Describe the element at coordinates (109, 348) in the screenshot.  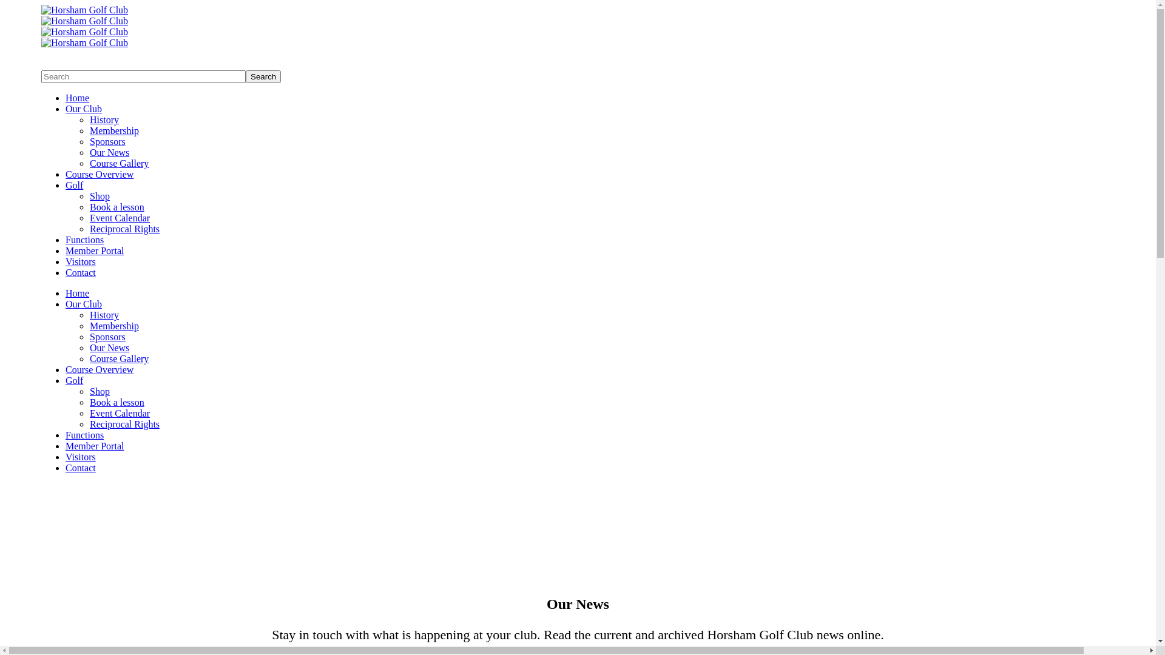
I see `Our News` at that location.